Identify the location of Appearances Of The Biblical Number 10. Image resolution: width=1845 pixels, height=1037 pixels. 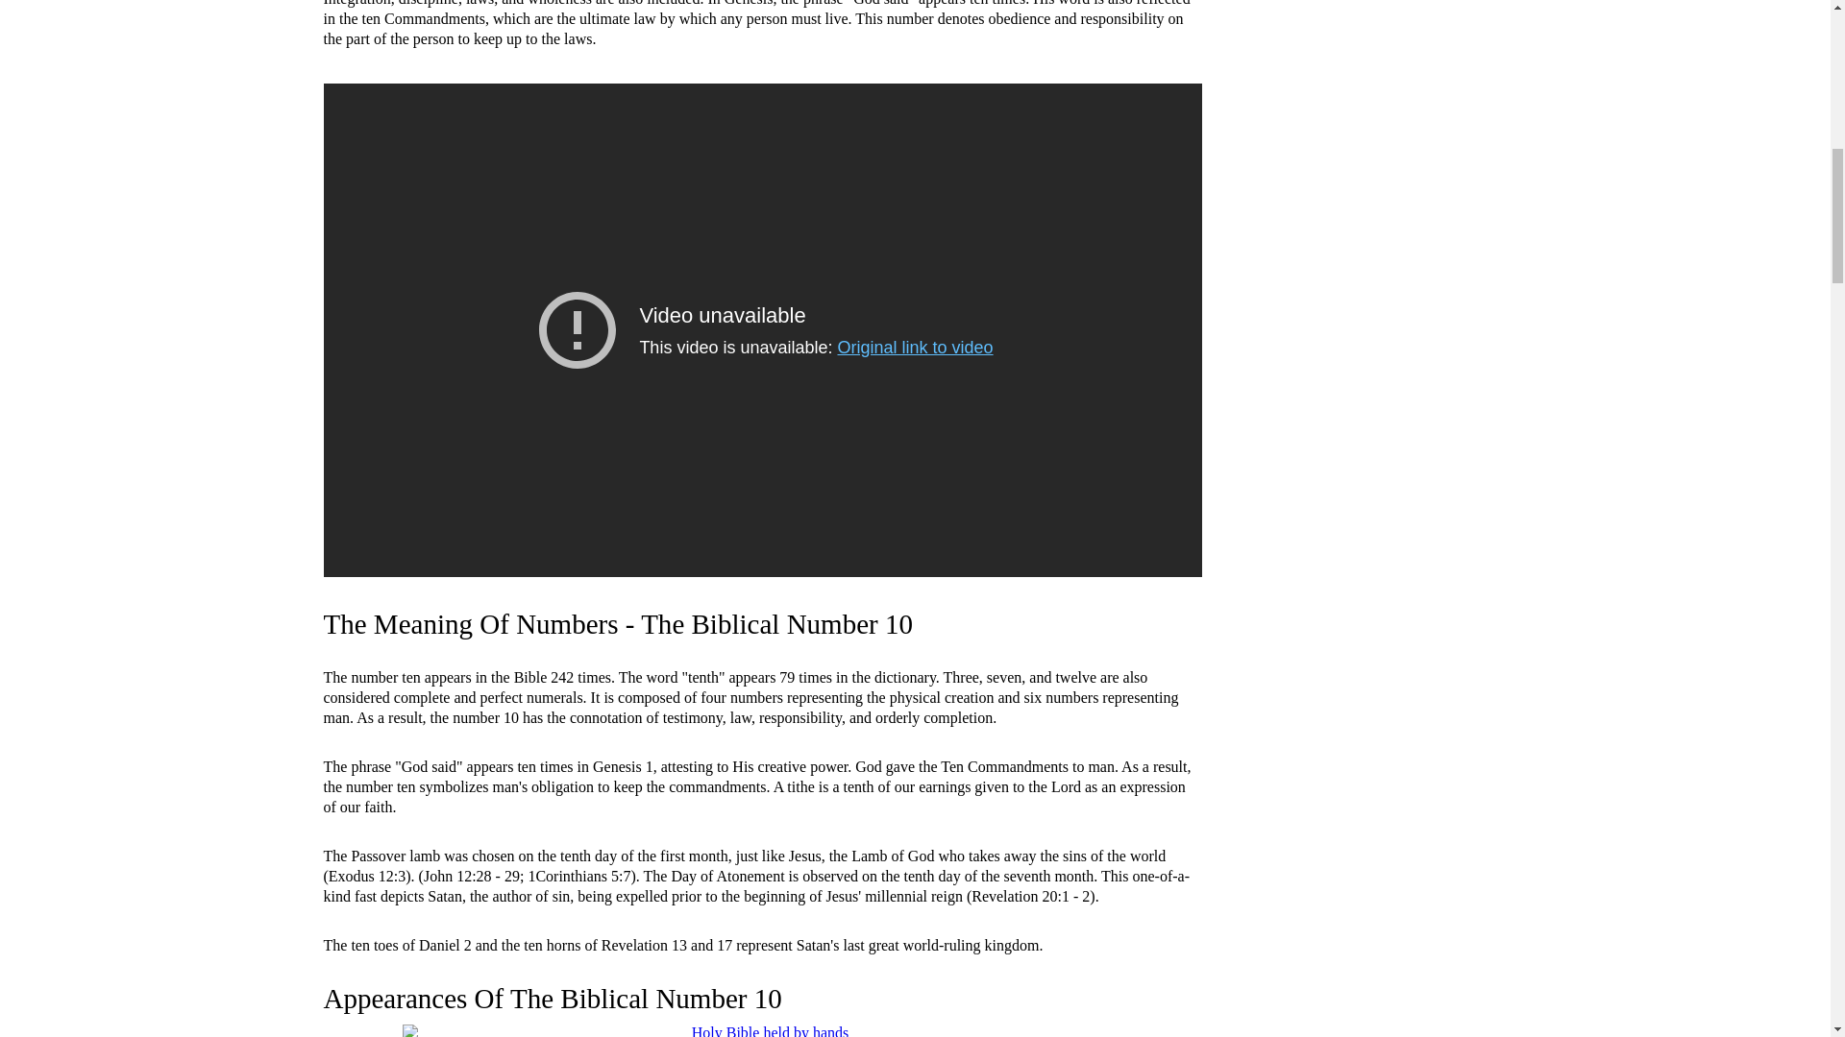
(552, 999).